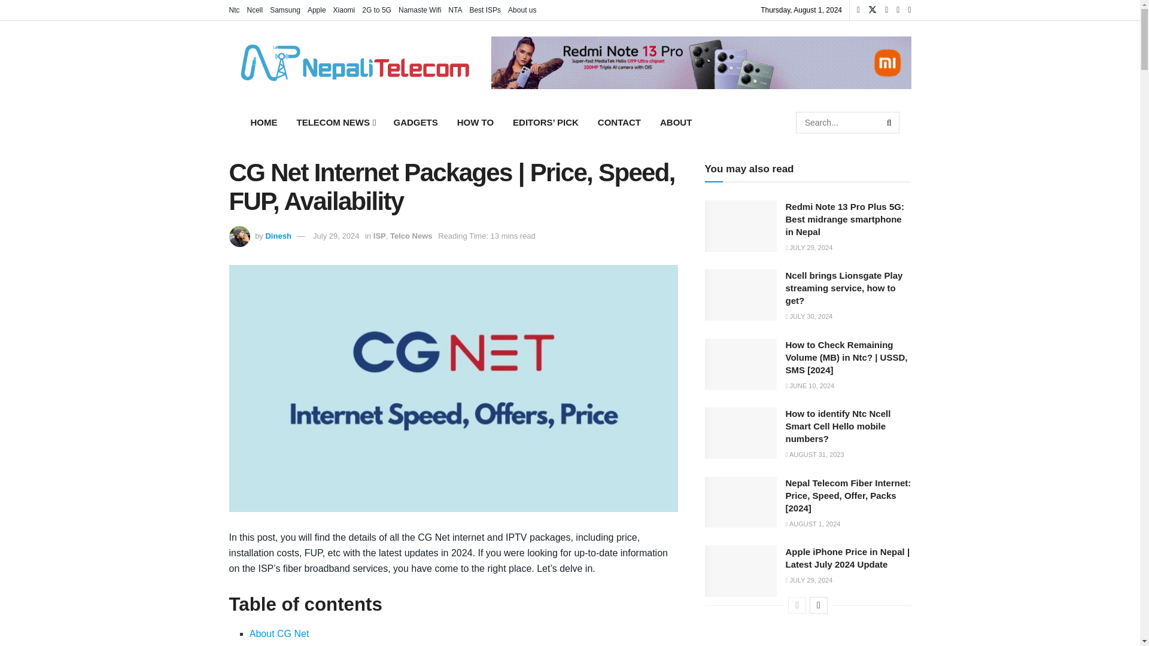 The image size is (1149, 646). What do you see at coordinates (420, 10) in the screenshot?
I see `Namaste Wifi` at bounding box center [420, 10].